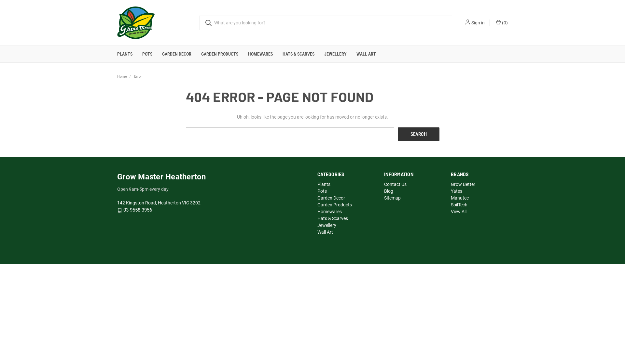  What do you see at coordinates (177, 54) in the screenshot?
I see `GARDEN DECOR` at bounding box center [177, 54].